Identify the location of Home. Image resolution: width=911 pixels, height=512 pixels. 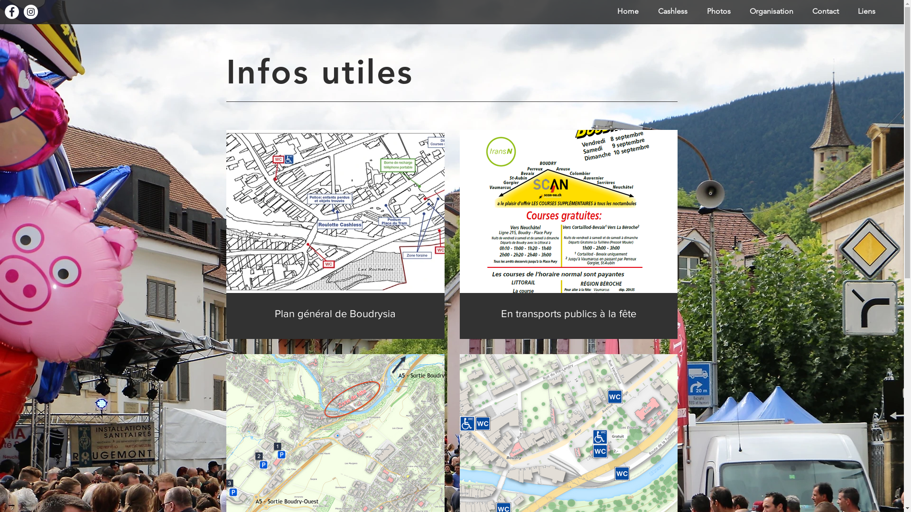
(628, 11).